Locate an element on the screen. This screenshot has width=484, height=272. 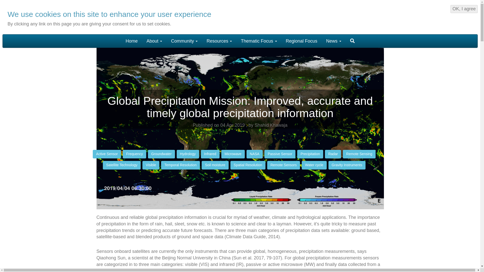
Home is located at coordinates (39, 18).